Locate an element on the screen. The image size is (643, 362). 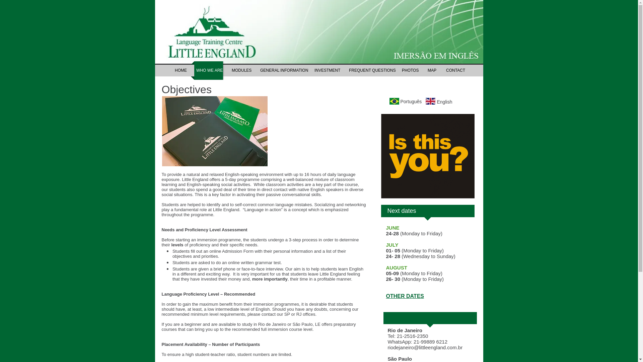
WHO WE ARE is located at coordinates (208, 70).